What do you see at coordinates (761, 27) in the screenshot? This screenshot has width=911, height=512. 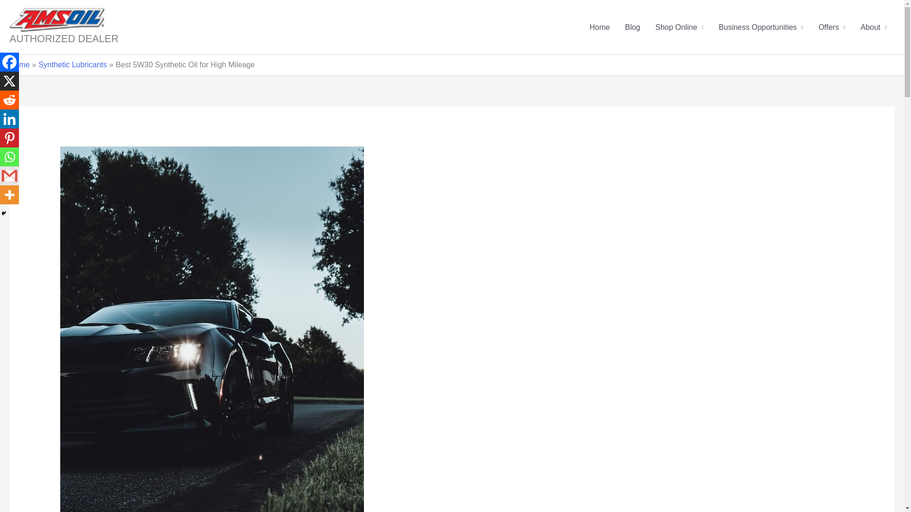 I see `Business Opportunities` at bounding box center [761, 27].